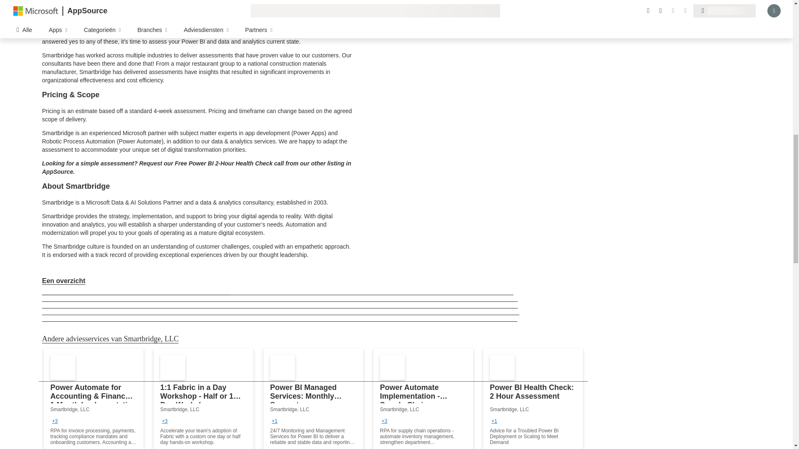 The height and width of the screenshot is (449, 799). I want to click on Power BI Health Check: 2 Hour Assessment, so click(533, 399).